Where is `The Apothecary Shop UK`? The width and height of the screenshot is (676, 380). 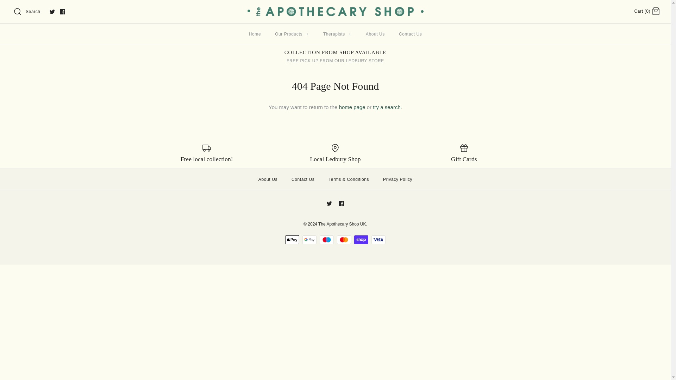 The Apothecary Shop UK is located at coordinates (335, 11).